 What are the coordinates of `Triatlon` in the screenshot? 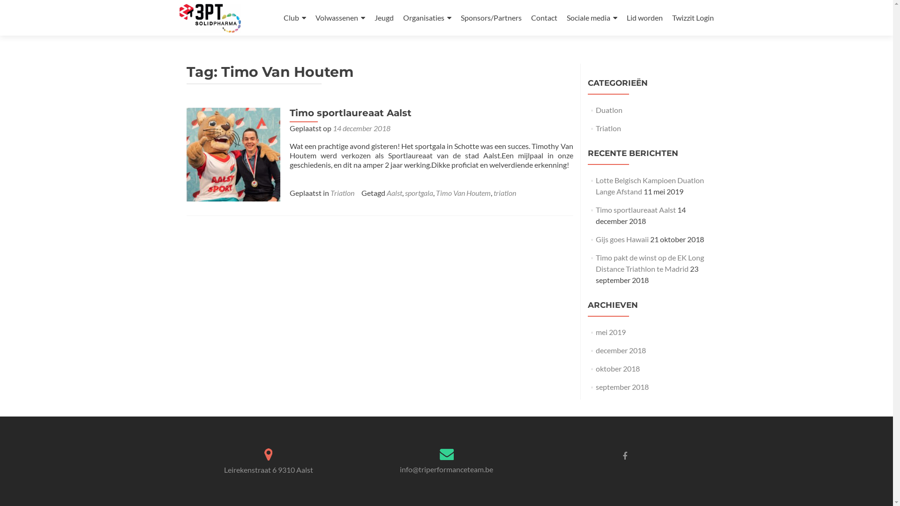 It's located at (608, 128).